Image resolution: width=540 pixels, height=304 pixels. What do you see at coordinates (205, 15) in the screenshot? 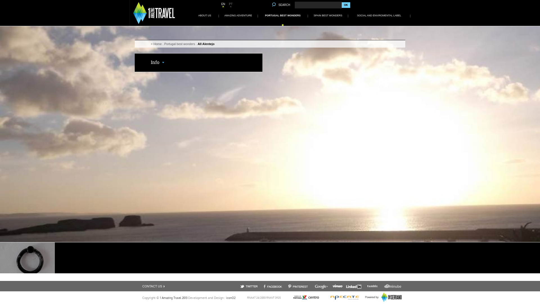
I see `ABOUT US` at bounding box center [205, 15].